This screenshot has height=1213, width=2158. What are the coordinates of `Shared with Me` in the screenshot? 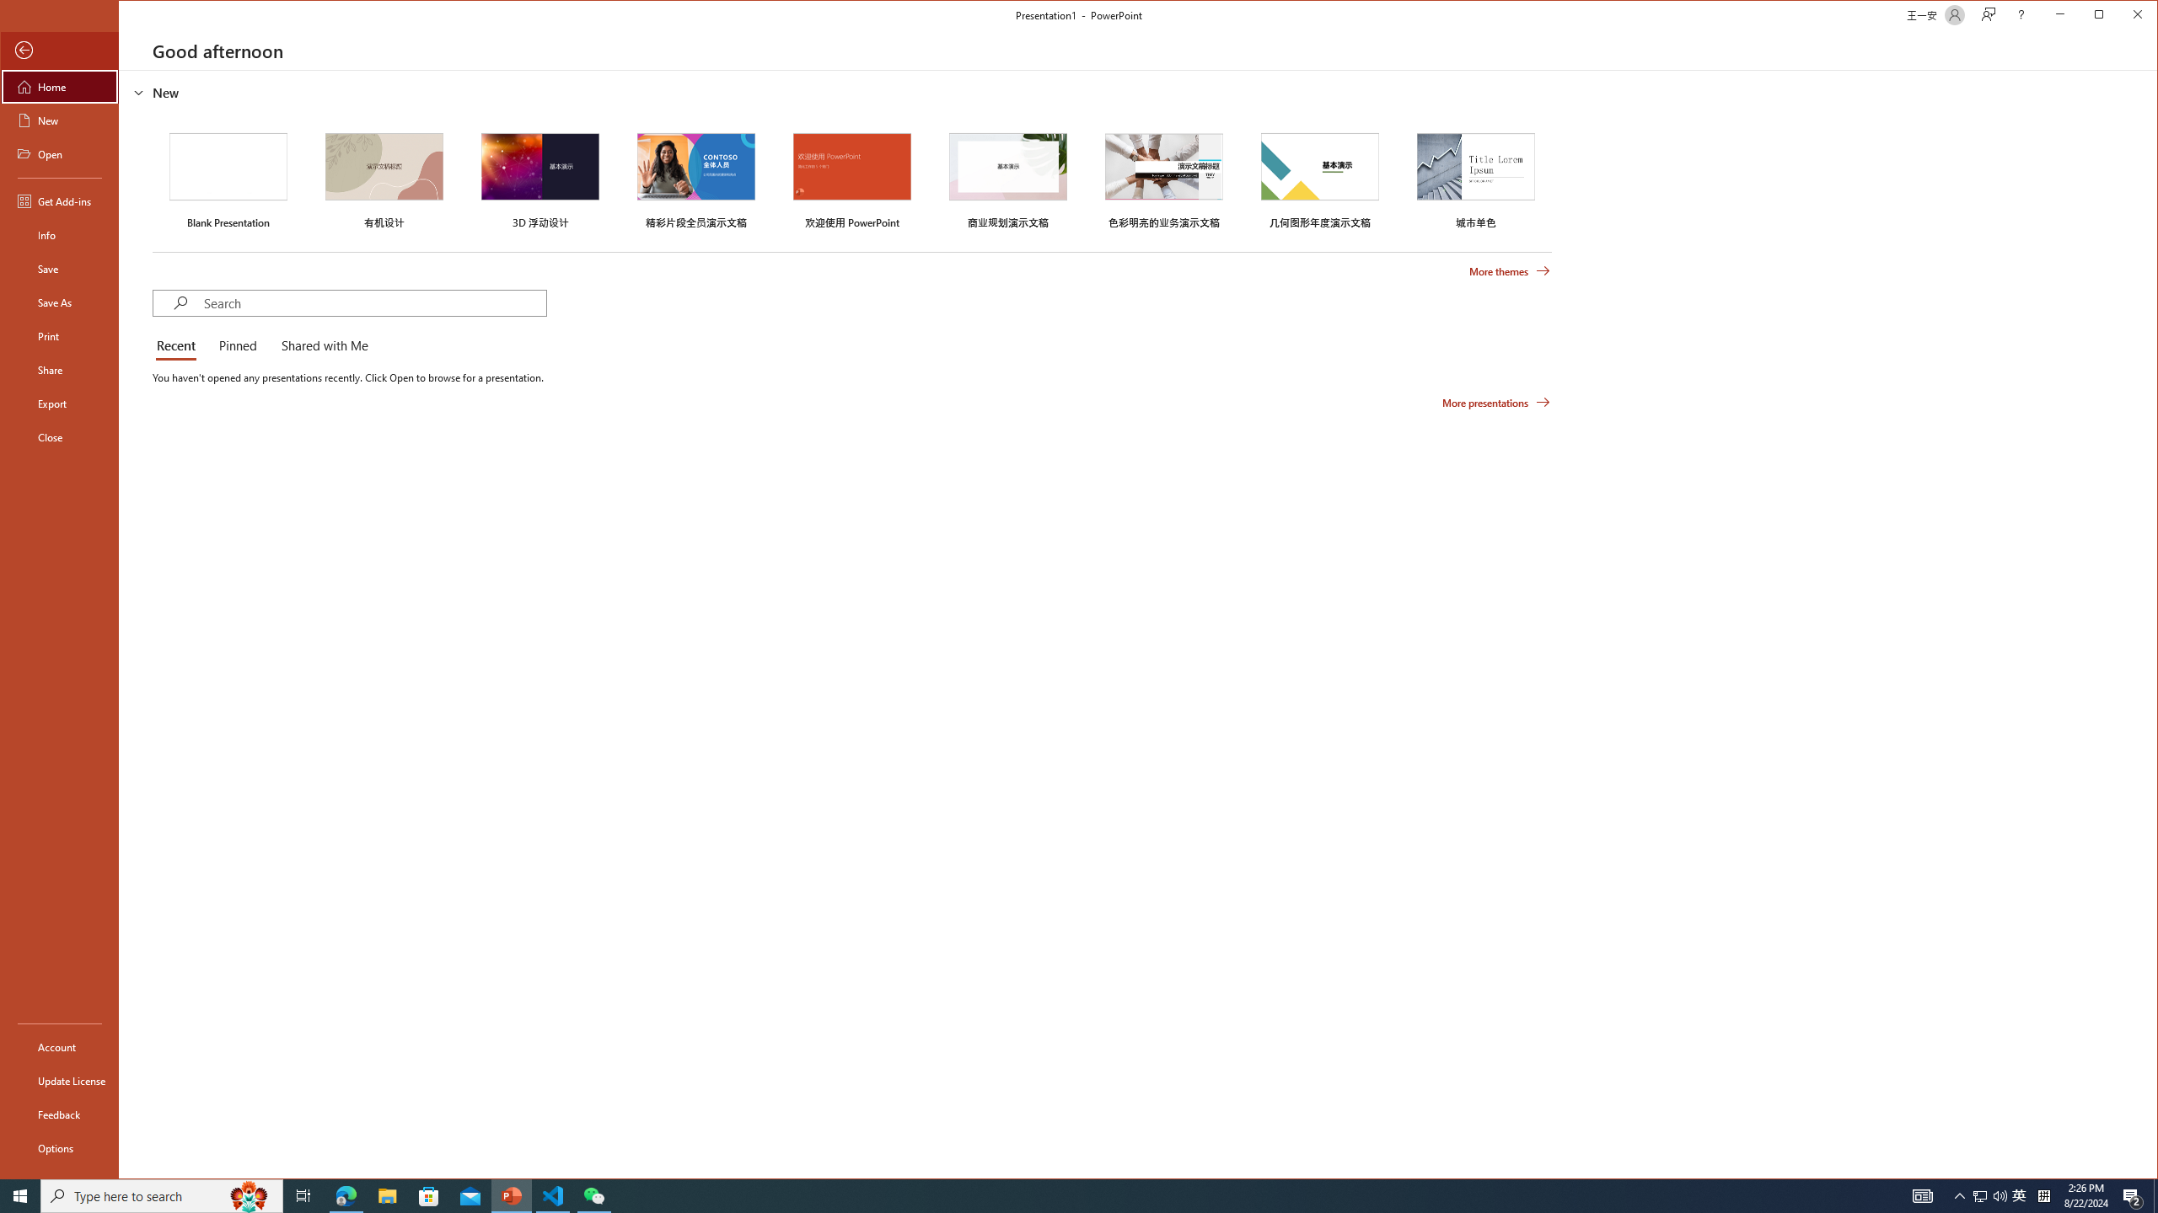 It's located at (321, 347).